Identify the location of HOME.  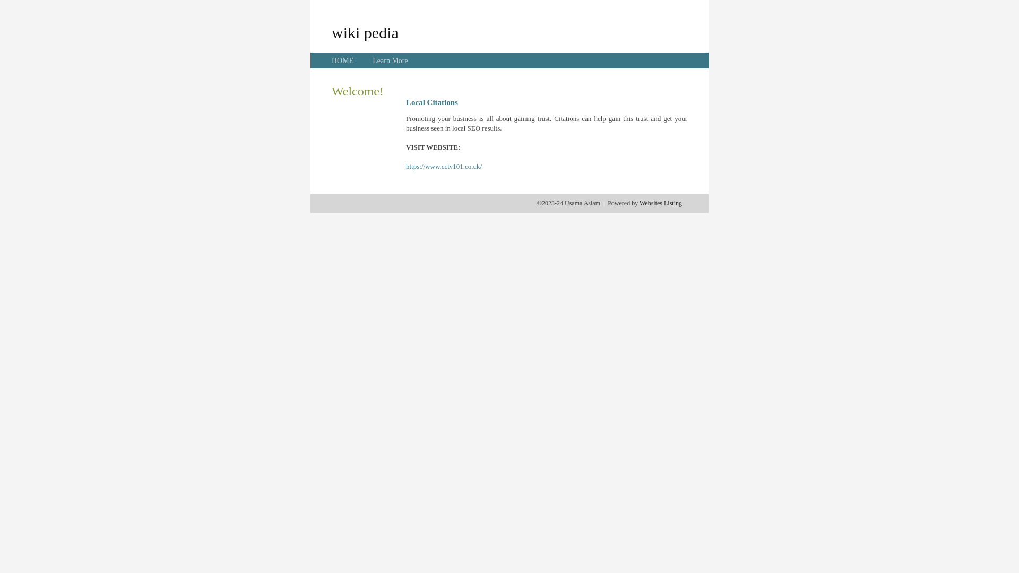
(343, 60).